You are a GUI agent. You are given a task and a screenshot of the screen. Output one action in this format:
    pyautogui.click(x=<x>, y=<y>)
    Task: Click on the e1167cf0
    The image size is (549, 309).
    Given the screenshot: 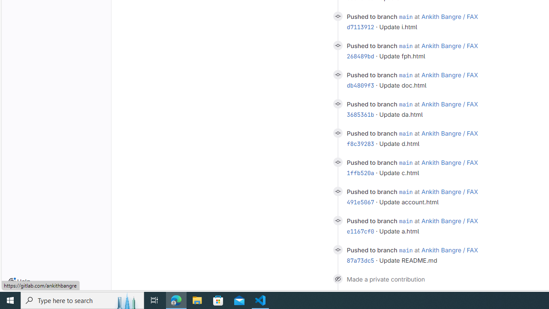 What is the action you would take?
    pyautogui.click(x=360, y=231)
    